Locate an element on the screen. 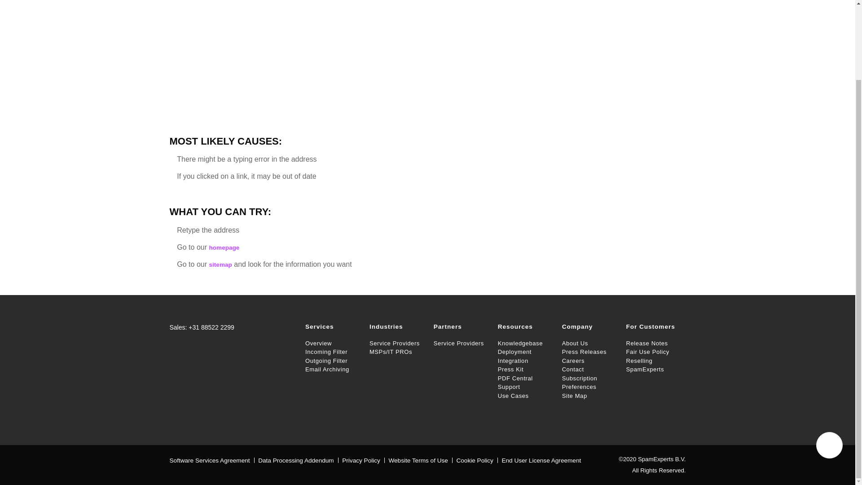 The image size is (862, 485). Incoming Filter is located at coordinates (332, 352).